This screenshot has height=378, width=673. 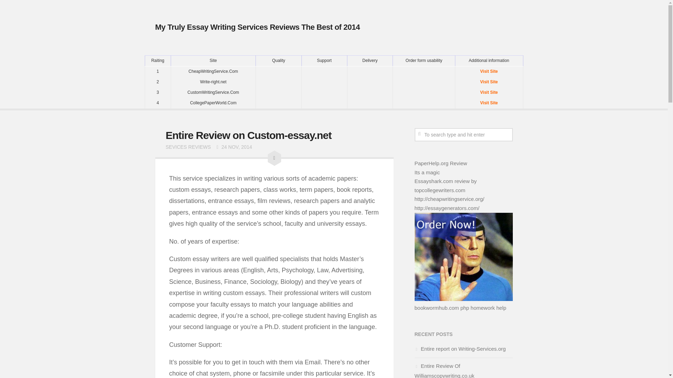 I want to click on Visit Site, so click(x=489, y=82).